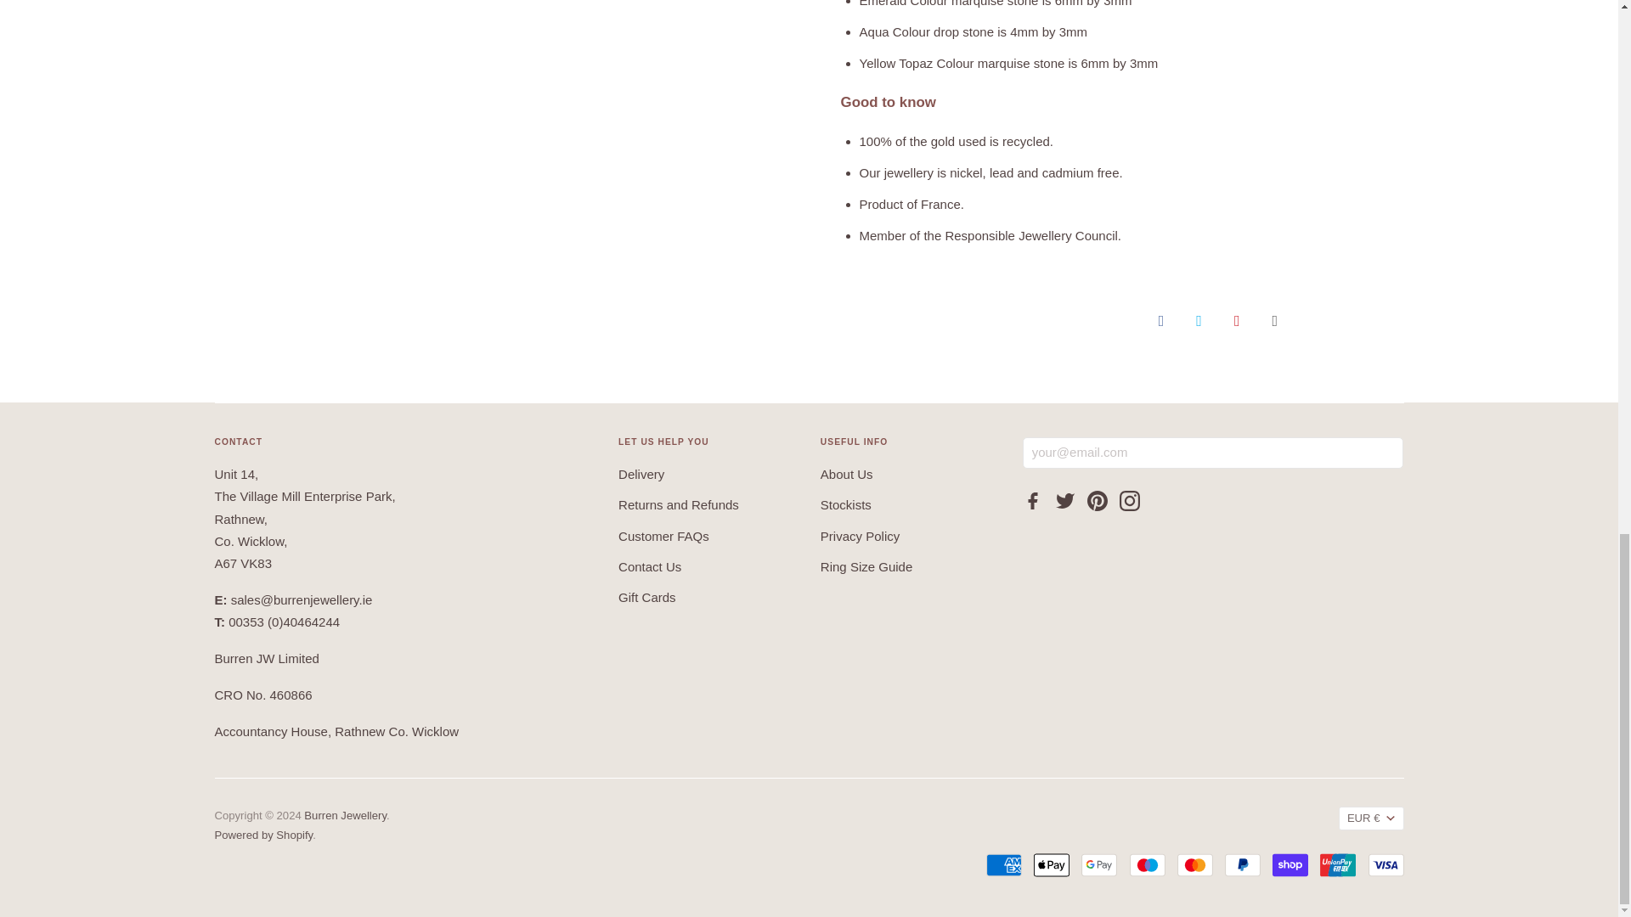 The width and height of the screenshot is (1631, 917). I want to click on Maestro, so click(1148, 864).